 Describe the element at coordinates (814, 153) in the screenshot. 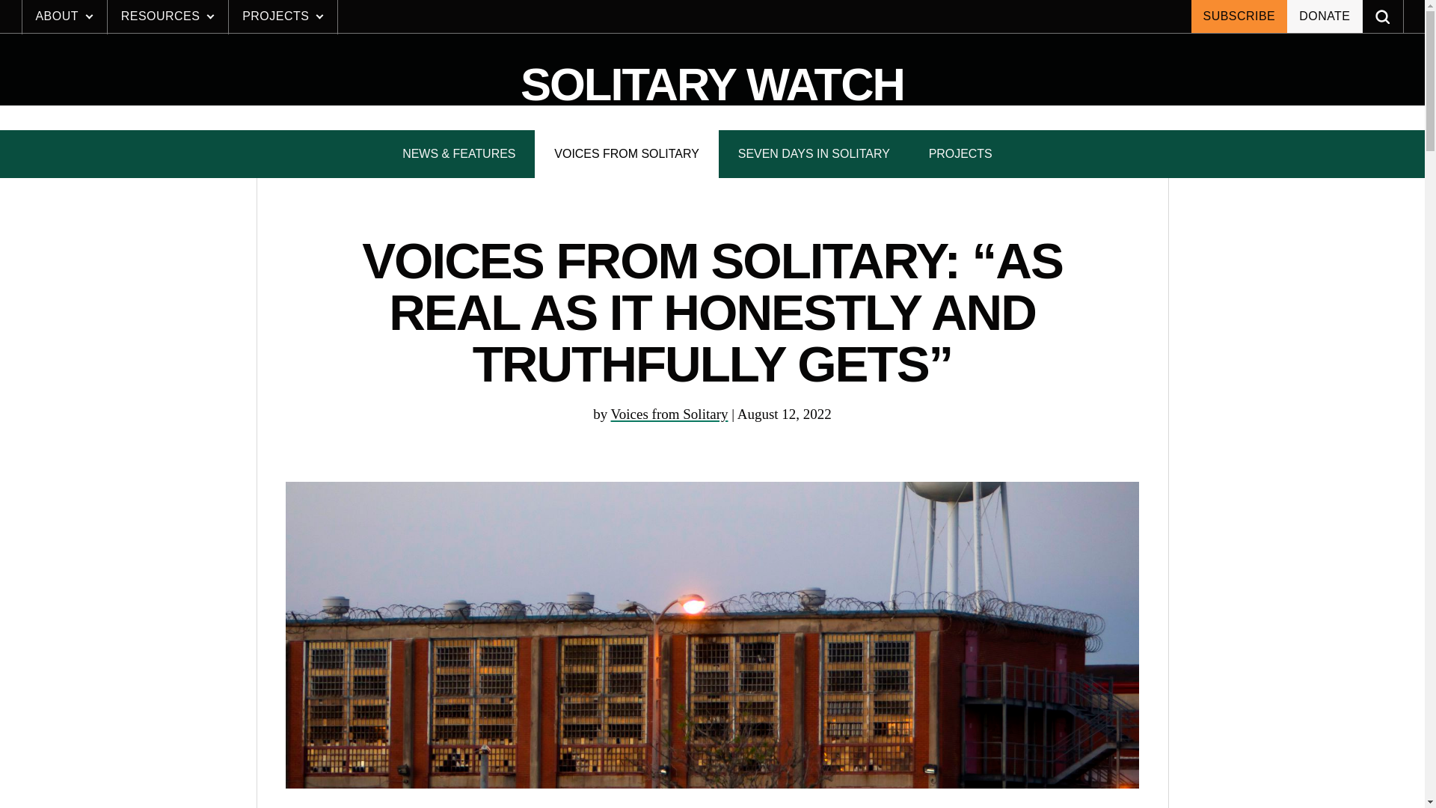

I see `SUBSCRIBE` at that location.